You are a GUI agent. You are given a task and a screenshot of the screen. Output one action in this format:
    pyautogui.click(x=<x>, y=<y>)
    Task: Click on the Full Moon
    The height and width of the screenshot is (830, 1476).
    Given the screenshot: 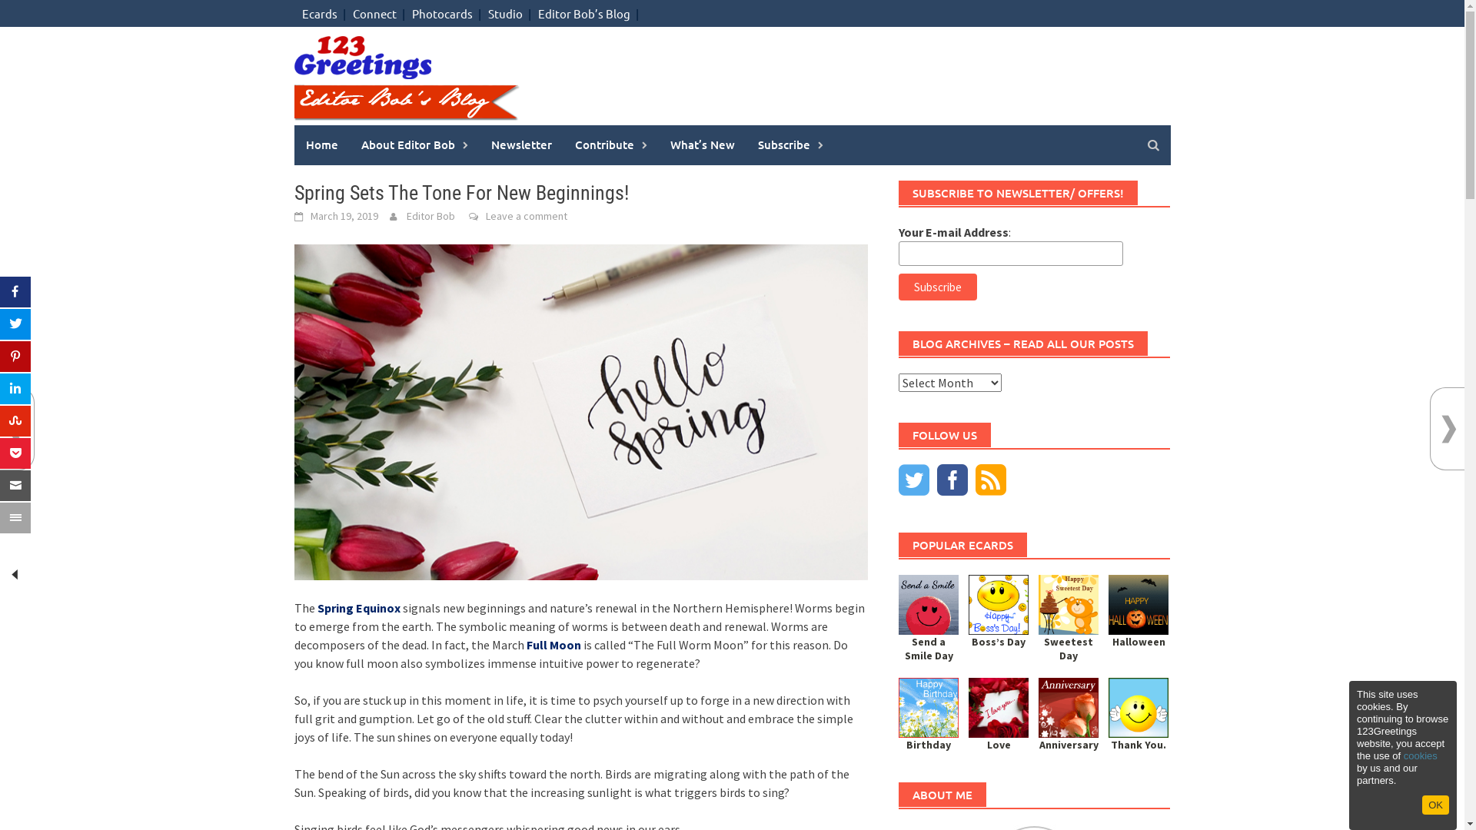 What is the action you would take?
    pyautogui.click(x=553, y=645)
    